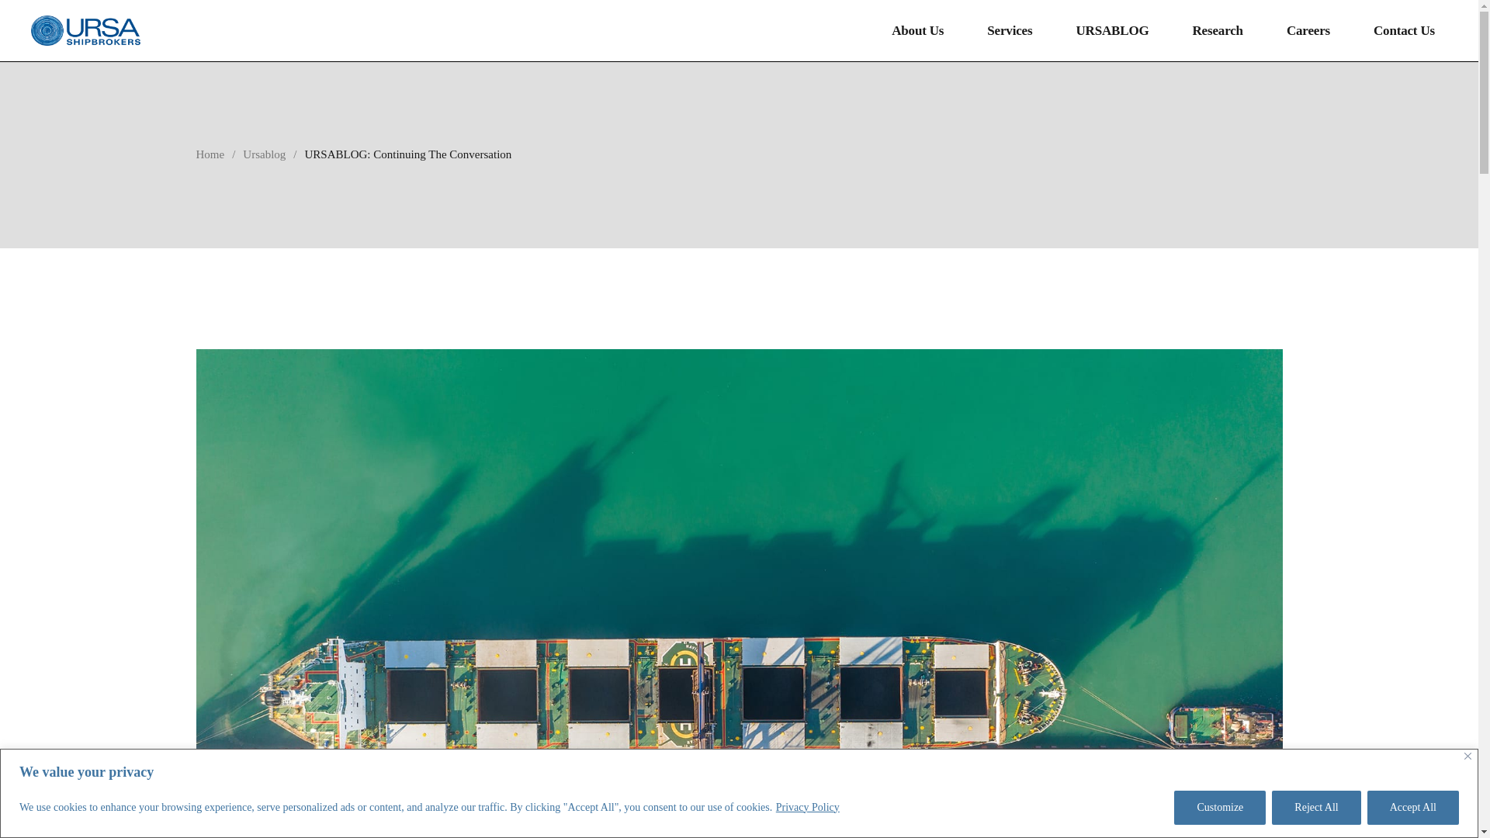 This screenshot has height=838, width=1490. I want to click on URSABLOG, so click(1112, 30).